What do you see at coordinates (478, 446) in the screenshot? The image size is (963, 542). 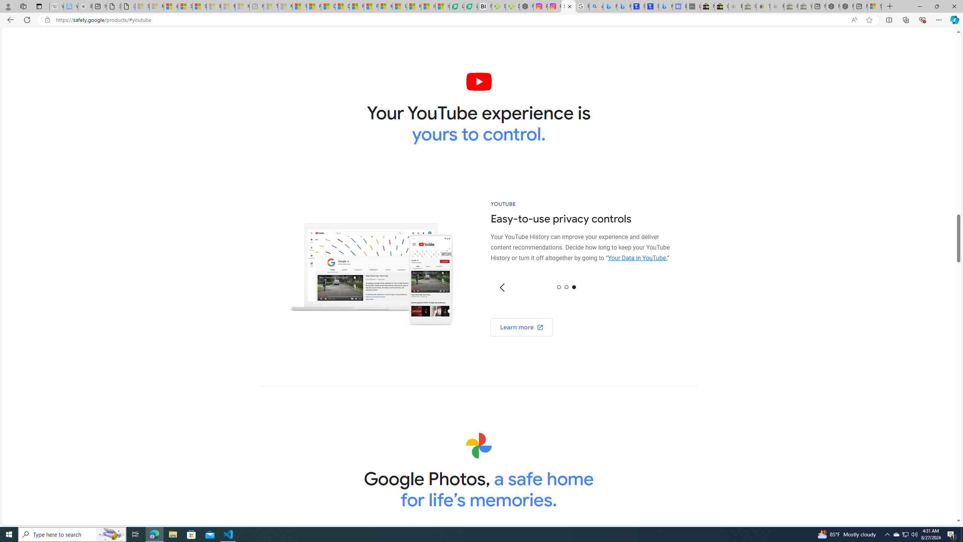 I see `The Photos logo` at bounding box center [478, 446].